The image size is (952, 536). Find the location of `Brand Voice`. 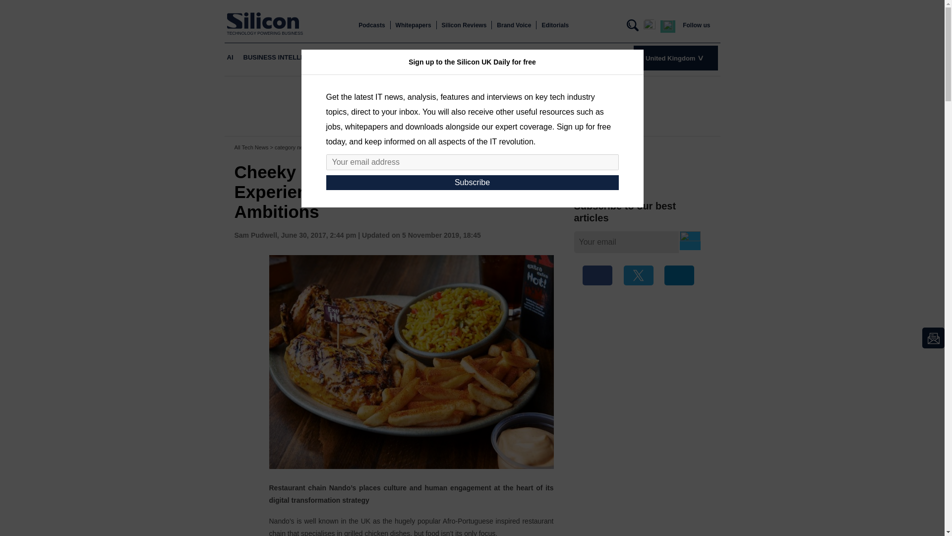

Brand Voice is located at coordinates (514, 25).